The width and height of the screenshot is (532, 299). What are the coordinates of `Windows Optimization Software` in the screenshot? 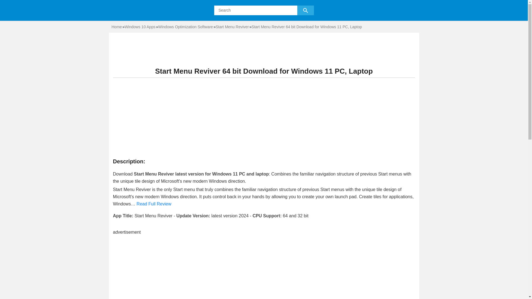 It's located at (186, 27).